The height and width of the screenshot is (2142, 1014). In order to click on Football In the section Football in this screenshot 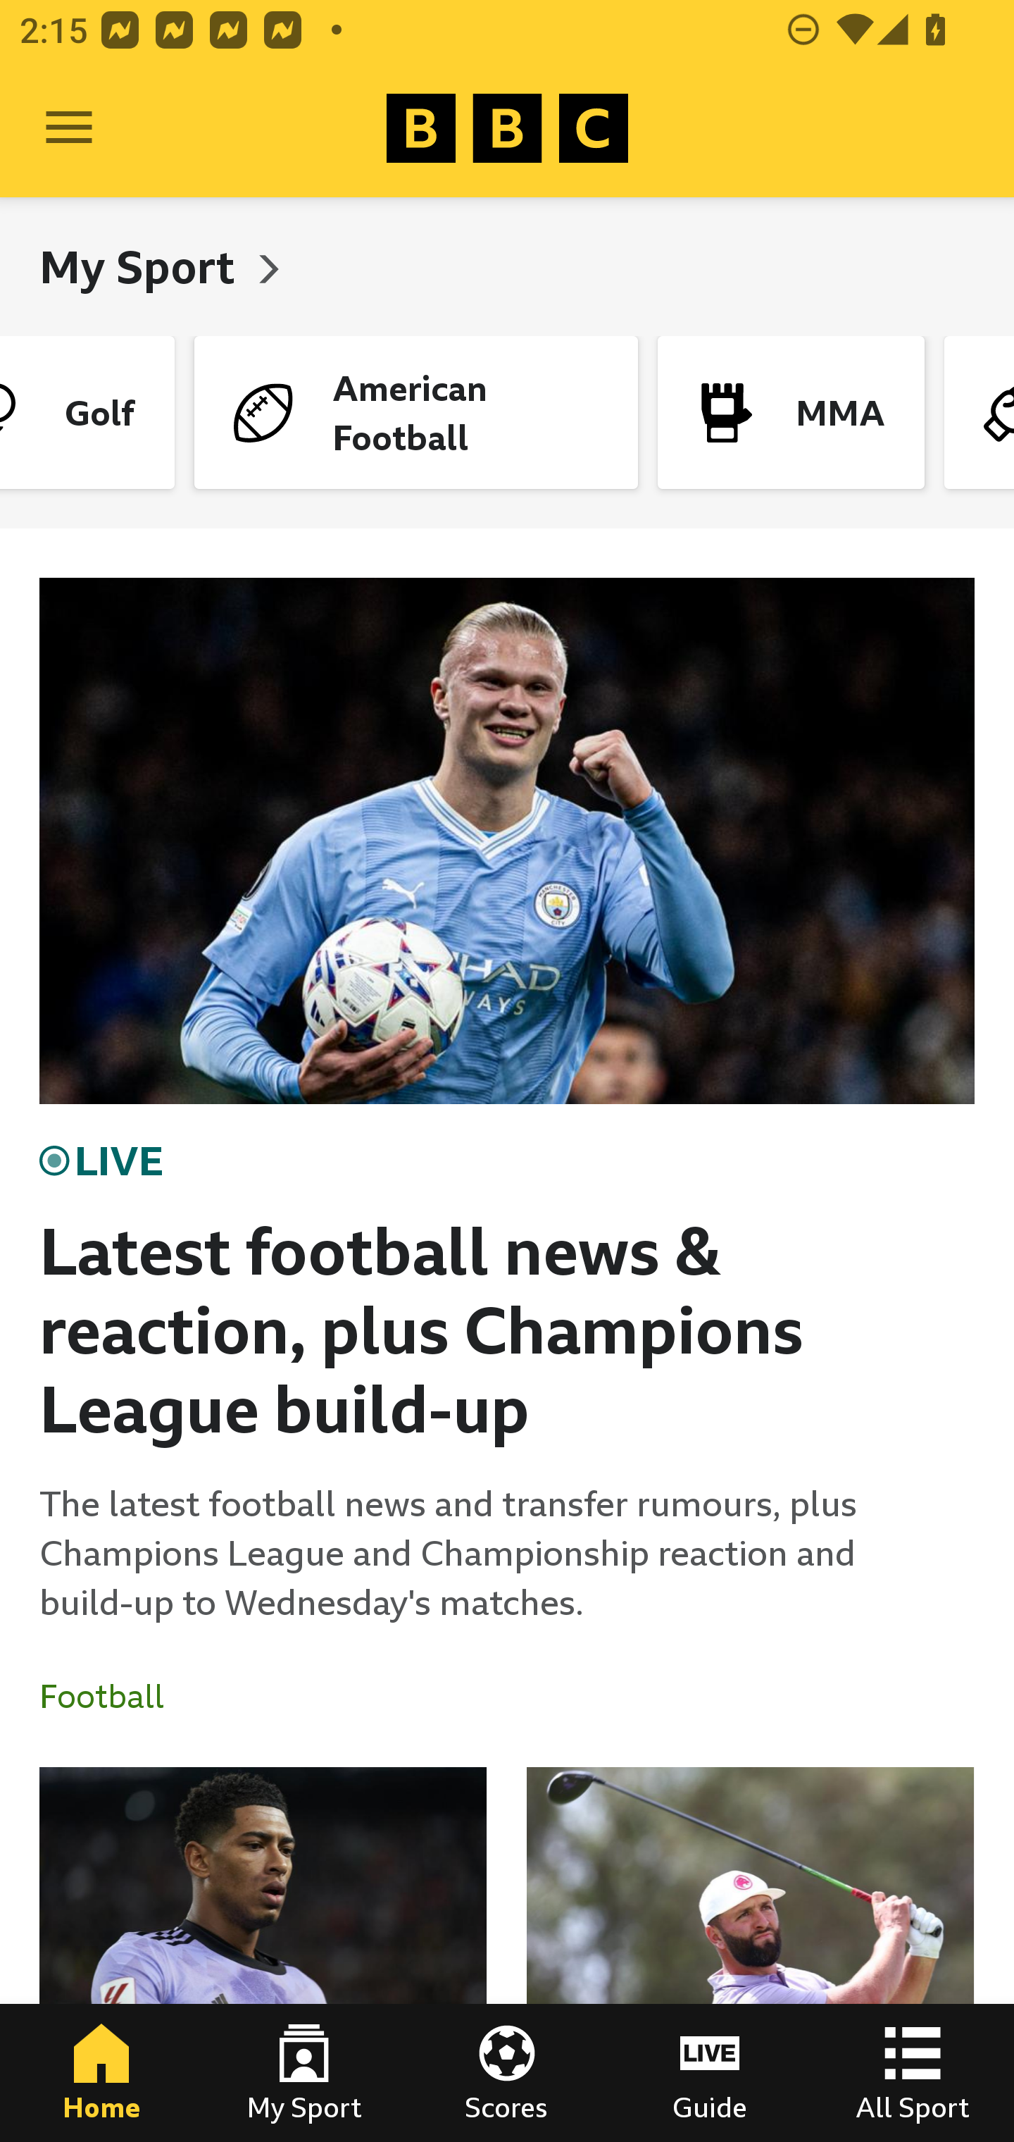, I will do `click(112, 1697)`.